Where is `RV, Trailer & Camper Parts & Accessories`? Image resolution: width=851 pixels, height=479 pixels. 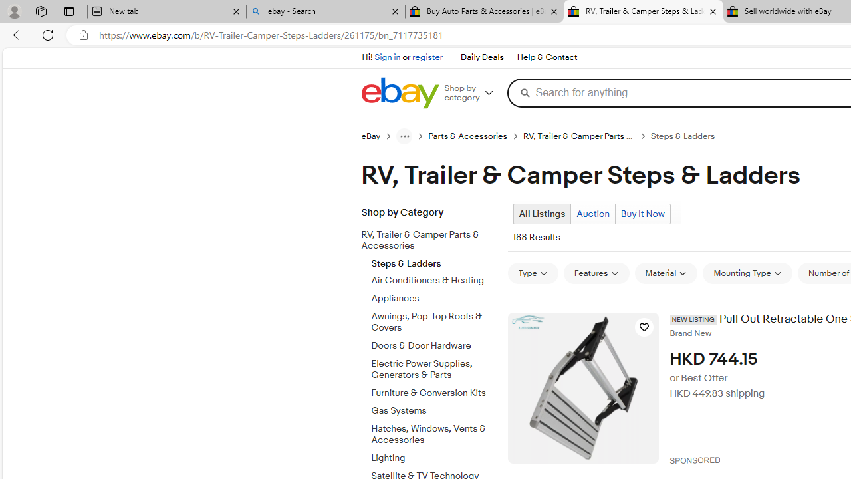
RV, Trailer & Camper Parts & Accessories is located at coordinates (424, 241).